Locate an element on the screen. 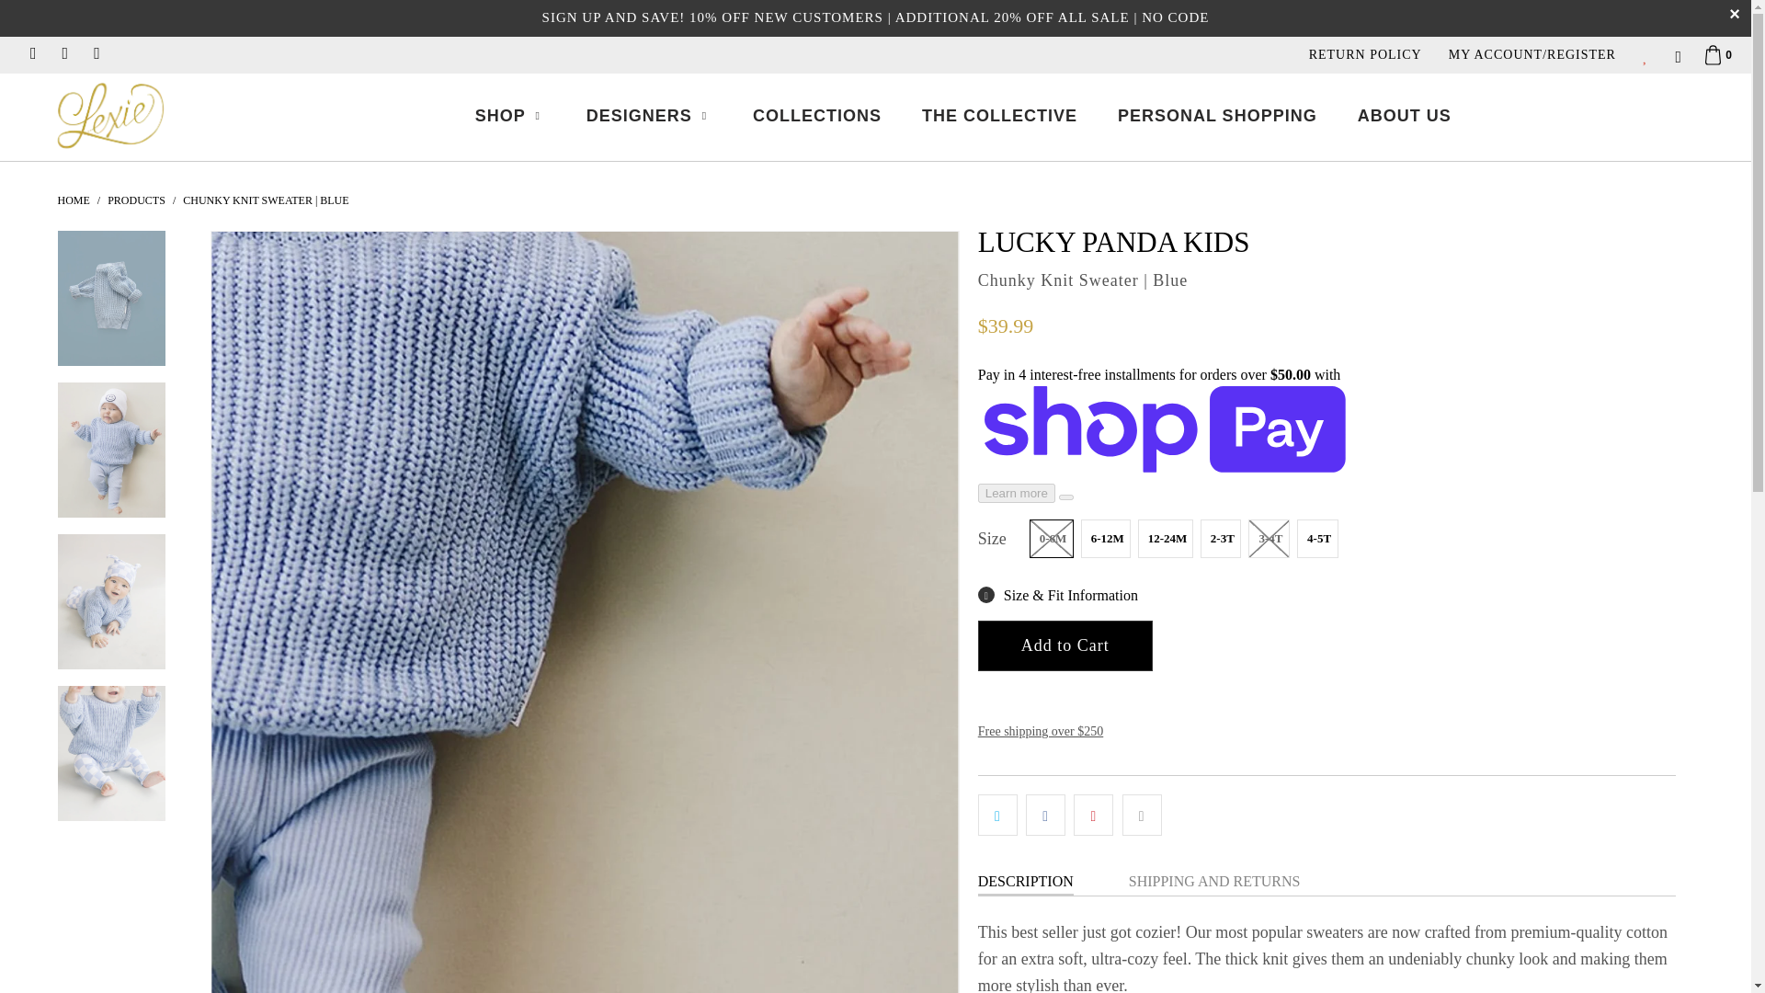 The height and width of the screenshot is (993, 1765). Lexie  on Pinterest is located at coordinates (96, 54).